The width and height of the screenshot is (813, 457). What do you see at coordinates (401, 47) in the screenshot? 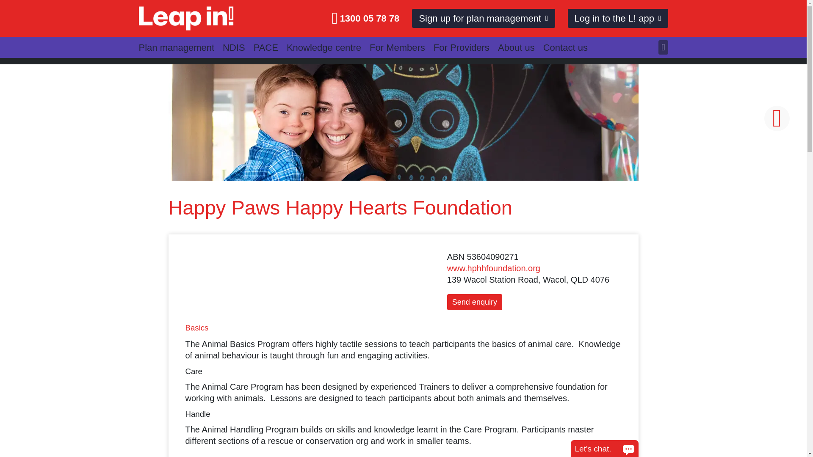
I see `For Members` at bounding box center [401, 47].